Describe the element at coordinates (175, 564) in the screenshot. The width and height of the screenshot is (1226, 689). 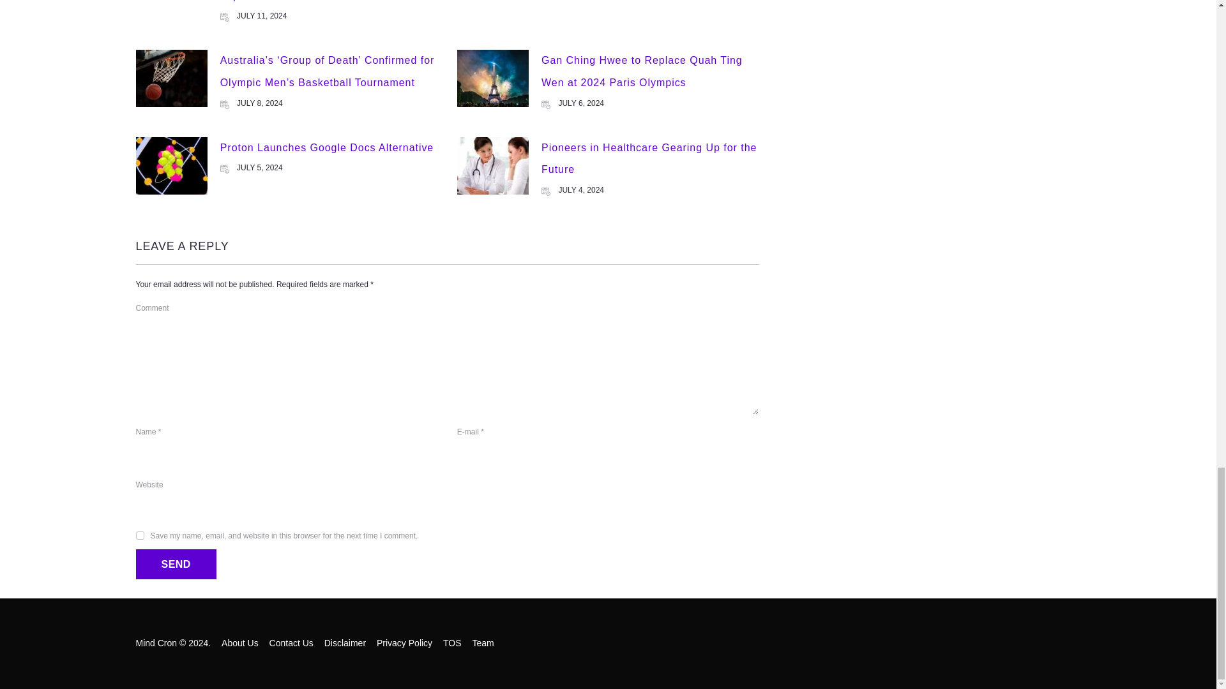
I see `Send` at that location.